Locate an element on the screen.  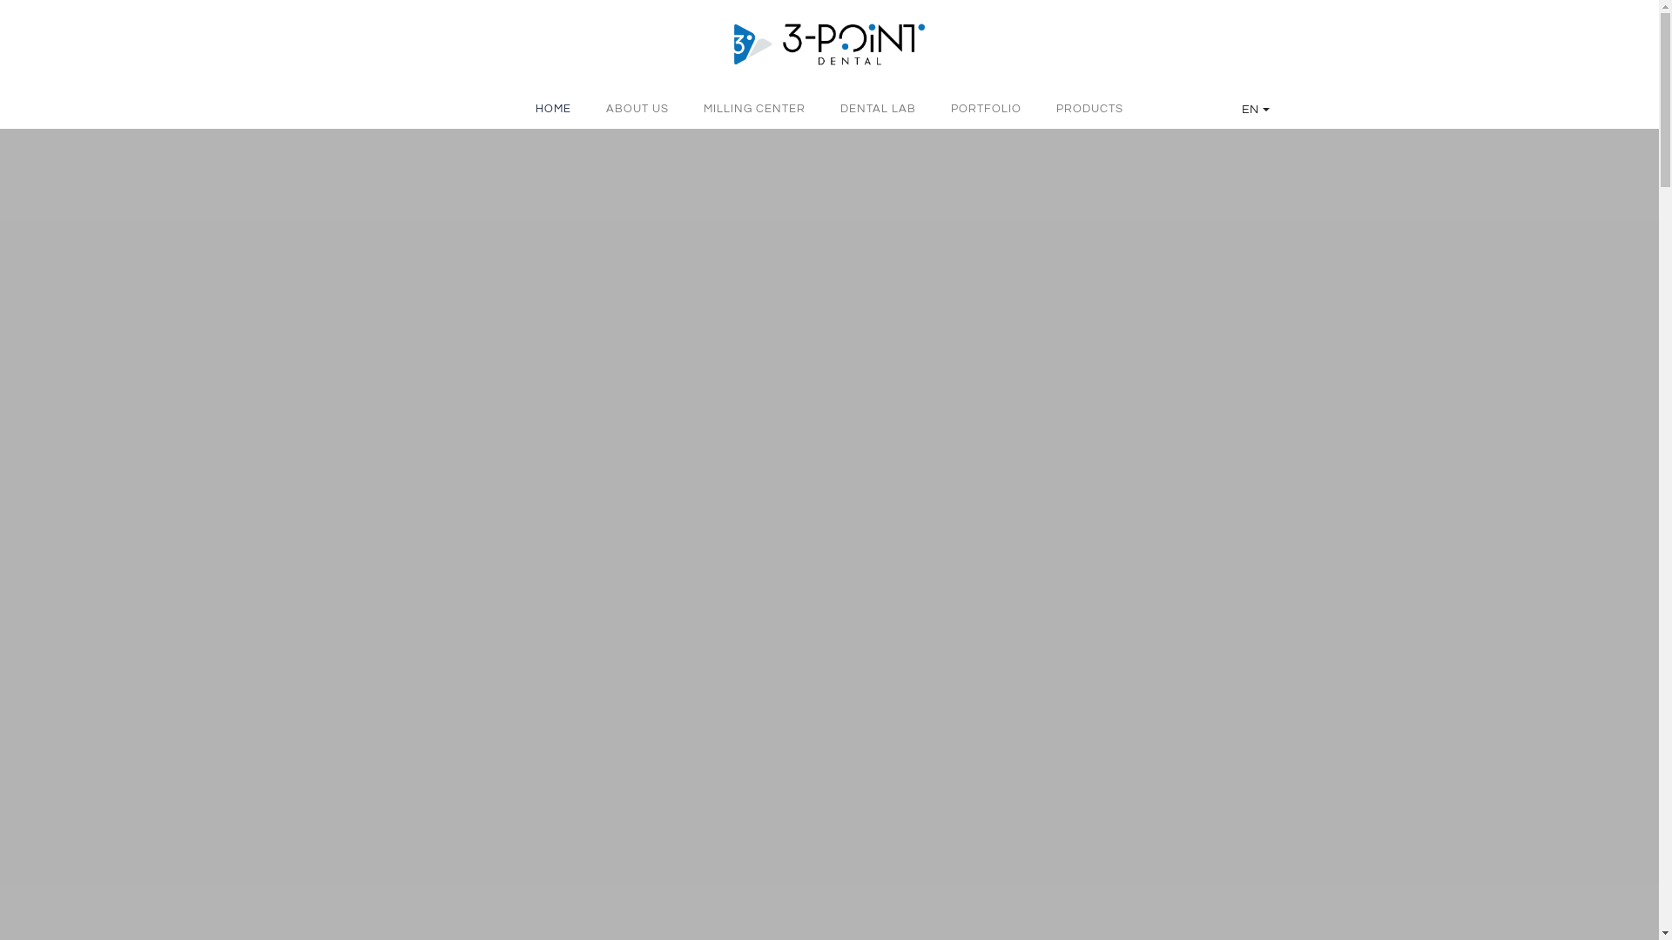
PRODUCTS is located at coordinates (1090, 110).